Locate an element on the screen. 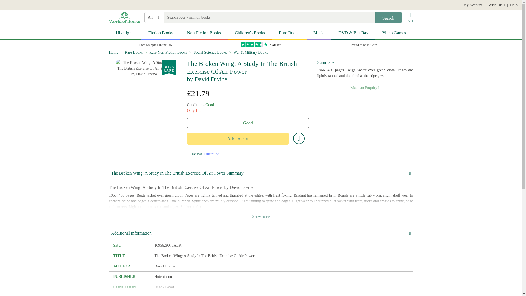  Good is located at coordinates (248, 123).